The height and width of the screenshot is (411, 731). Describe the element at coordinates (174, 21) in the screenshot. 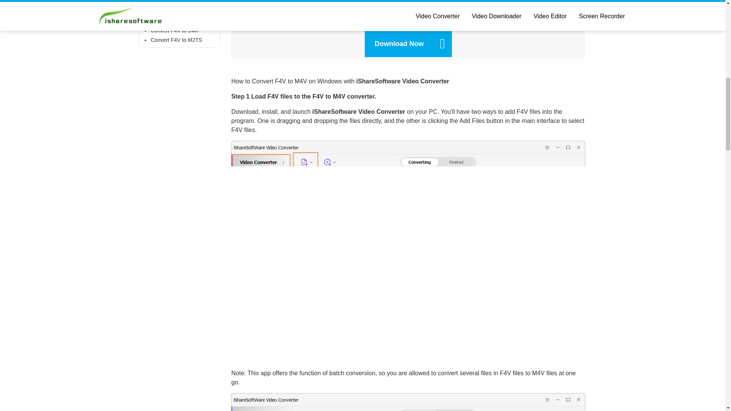

I see `Convert F4V to FLV` at that location.